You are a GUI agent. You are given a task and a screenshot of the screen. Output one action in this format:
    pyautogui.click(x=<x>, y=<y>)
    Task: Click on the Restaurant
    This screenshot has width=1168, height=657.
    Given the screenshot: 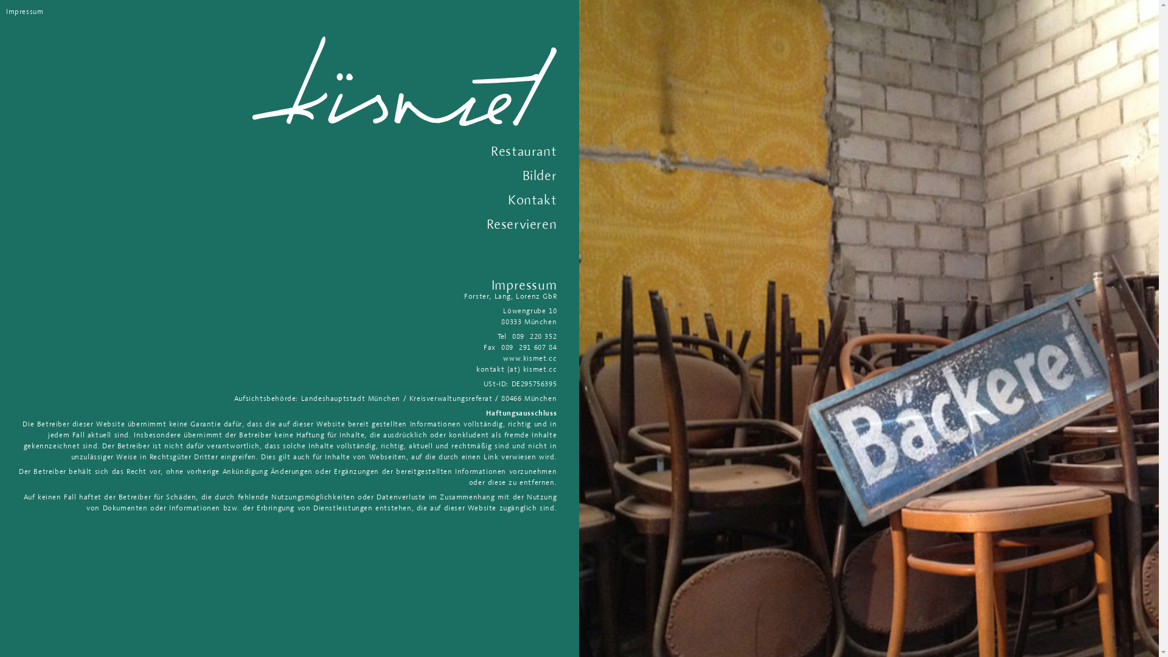 What is the action you would take?
    pyautogui.click(x=524, y=151)
    